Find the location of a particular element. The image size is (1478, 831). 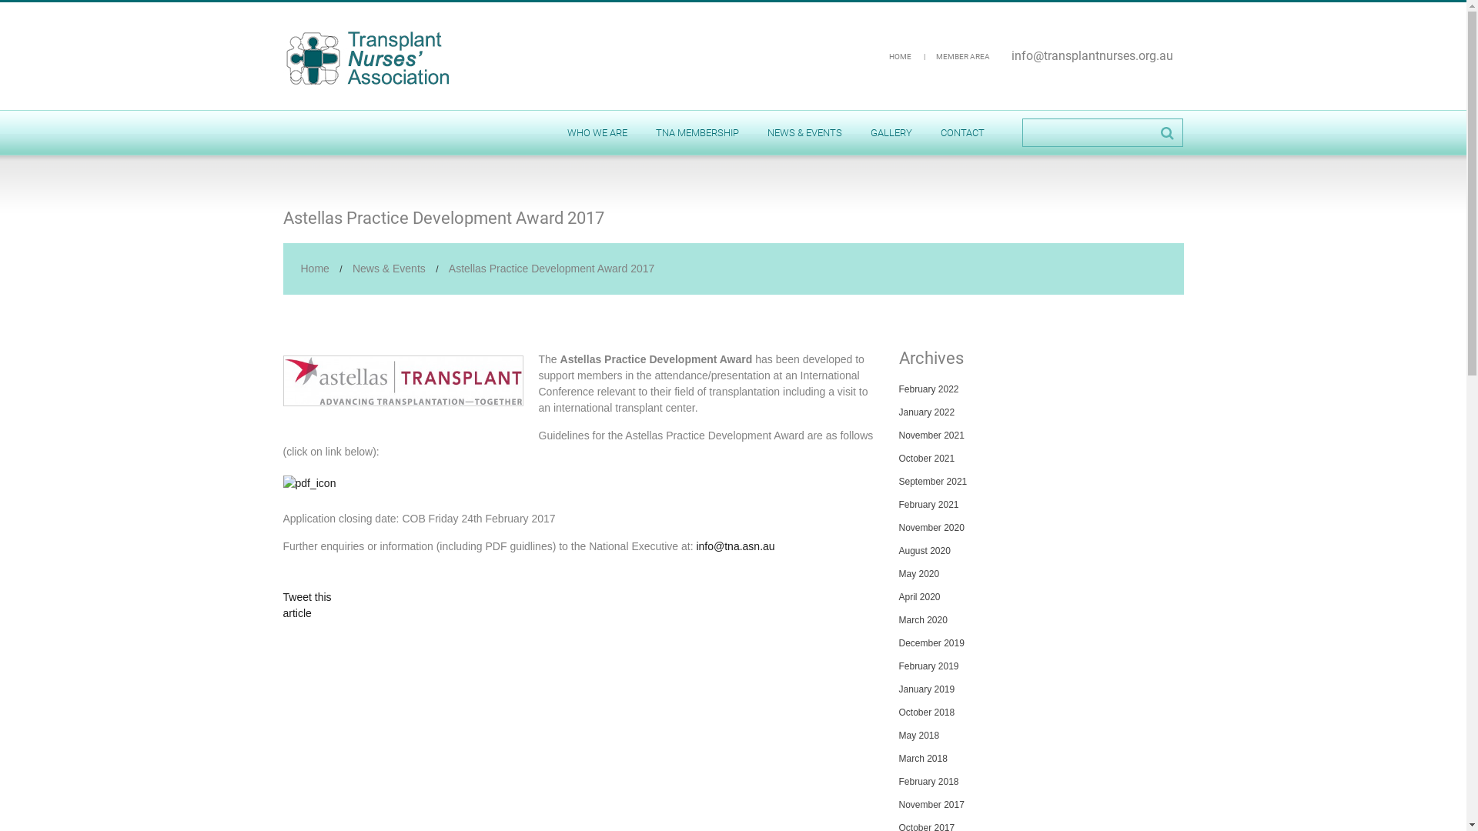

August 2020 is located at coordinates (925, 551).